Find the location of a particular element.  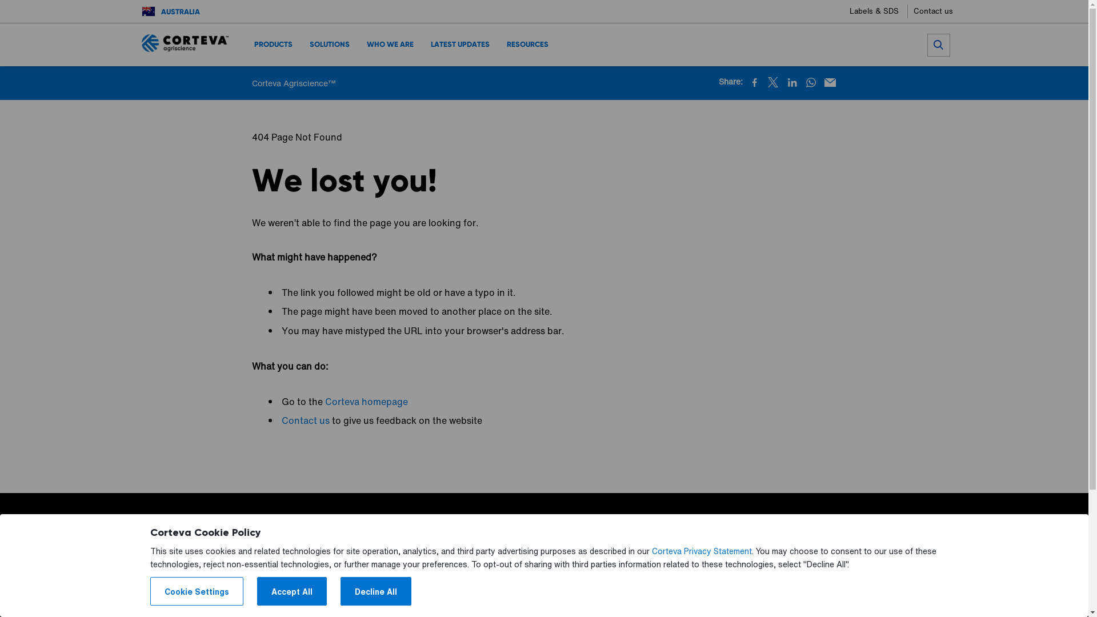

WHO WE ARE is located at coordinates (390, 45).